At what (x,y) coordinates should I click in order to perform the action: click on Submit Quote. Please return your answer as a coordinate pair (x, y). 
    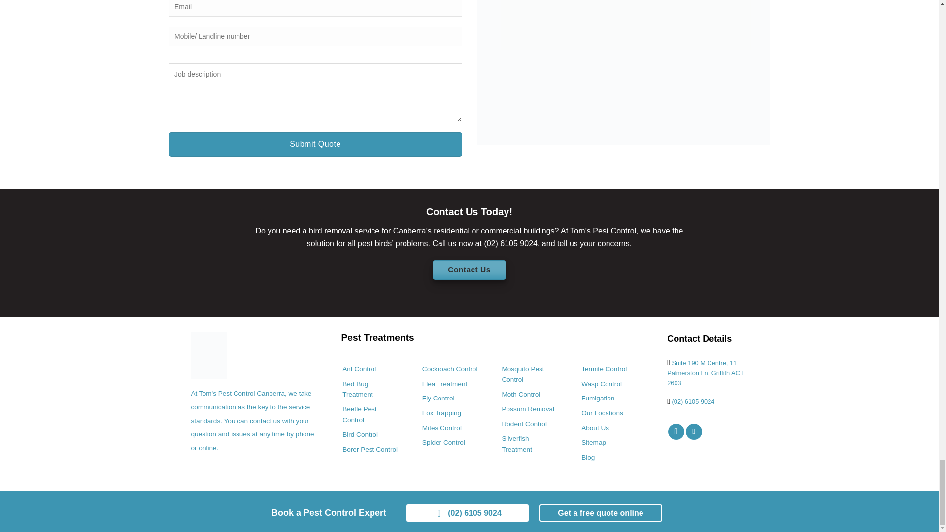
    Looking at the image, I should click on (314, 144).